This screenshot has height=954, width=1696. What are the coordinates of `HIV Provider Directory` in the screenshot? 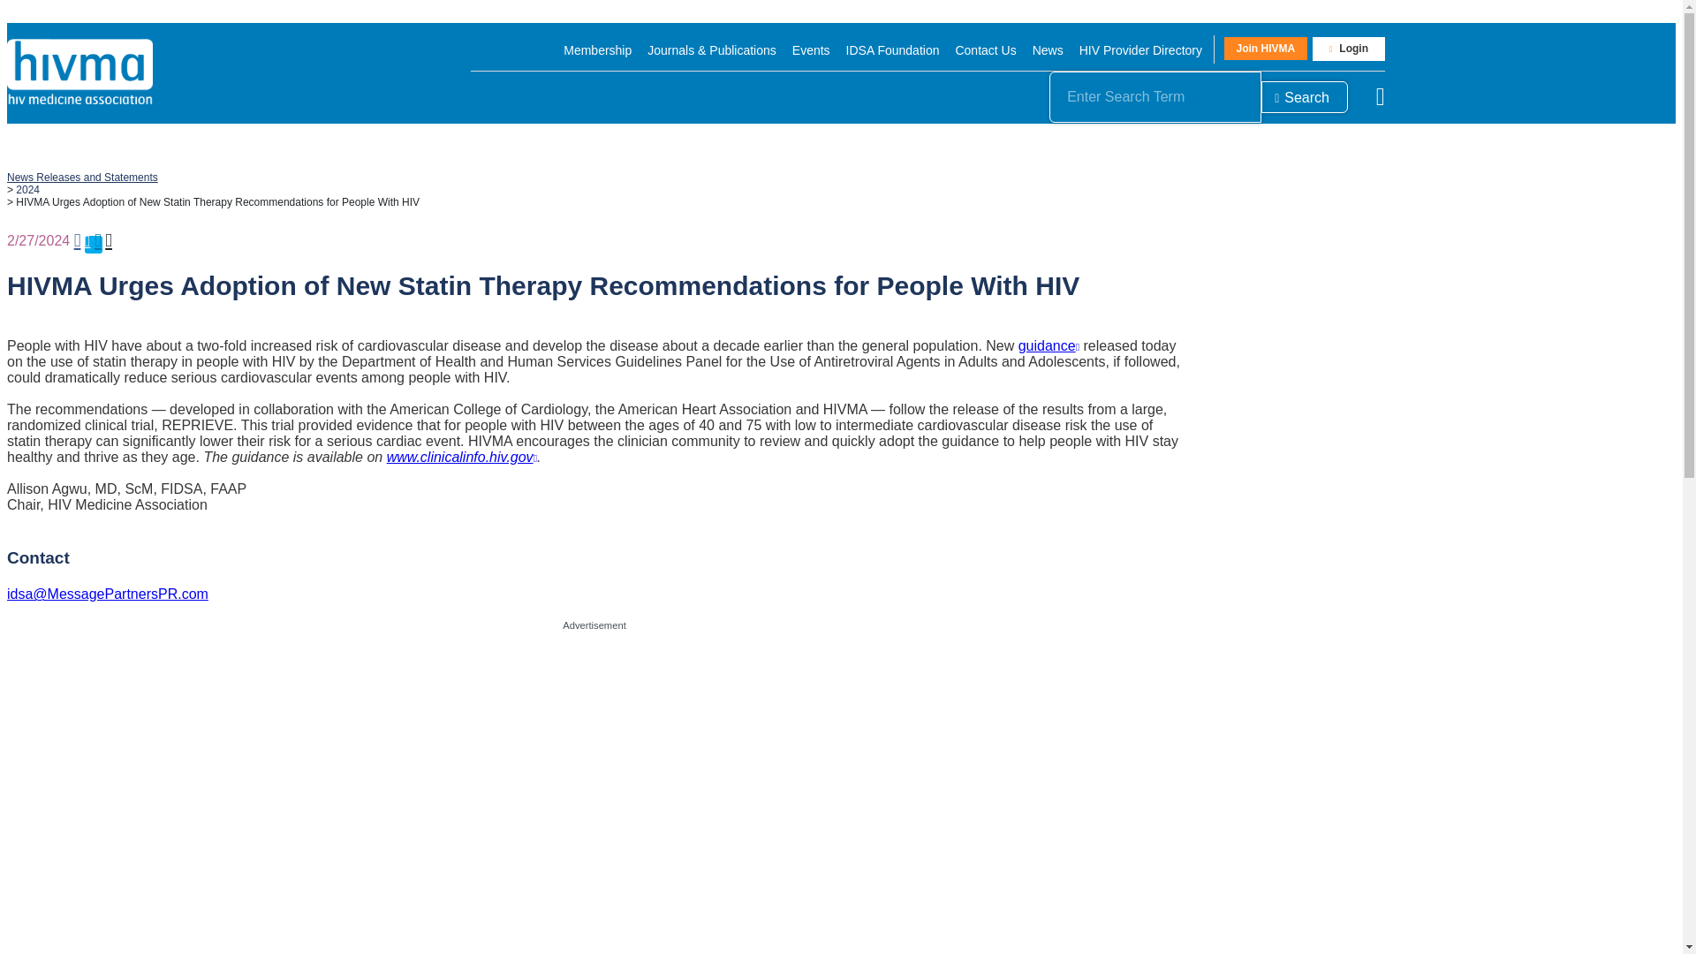 It's located at (1140, 49).